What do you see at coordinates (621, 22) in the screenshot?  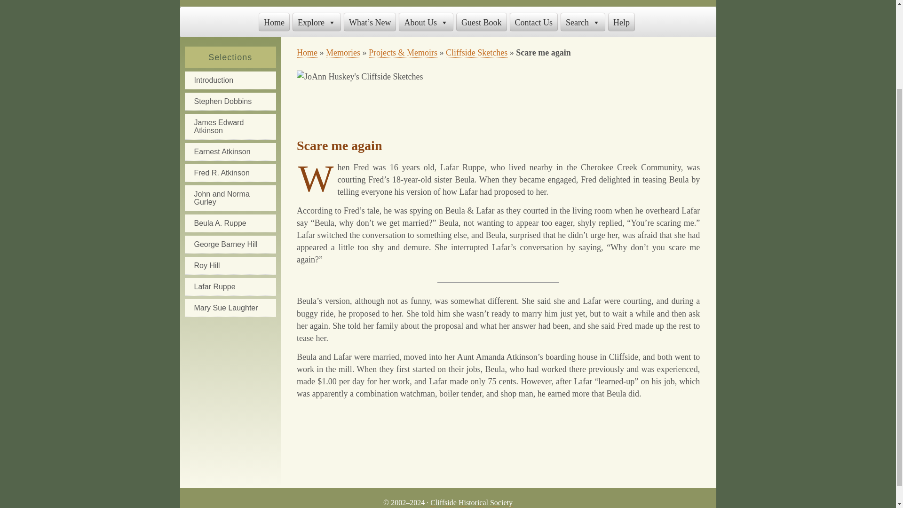 I see `Help` at bounding box center [621, 22].